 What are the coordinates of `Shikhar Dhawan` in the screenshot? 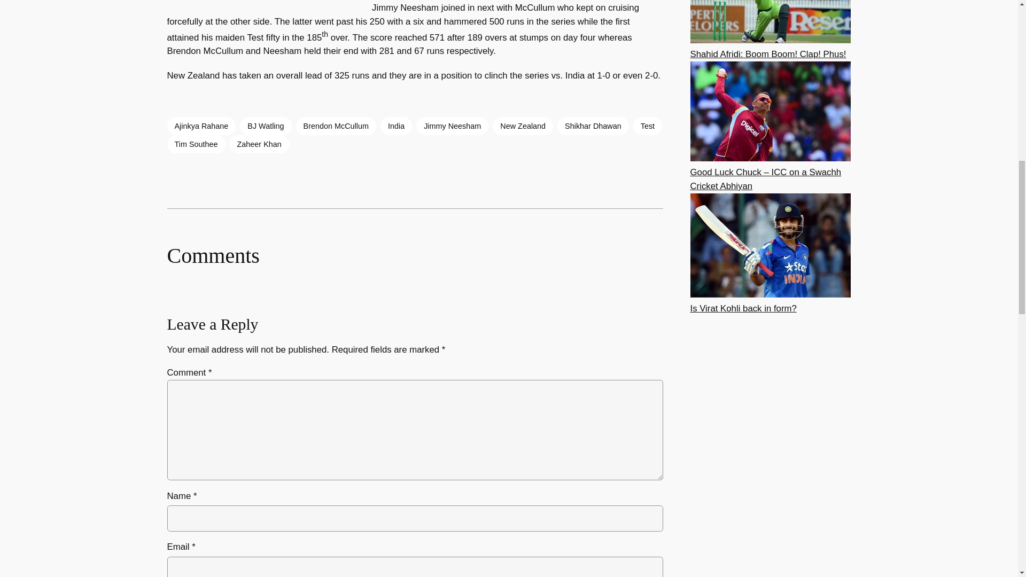 It's located at (593, 126).